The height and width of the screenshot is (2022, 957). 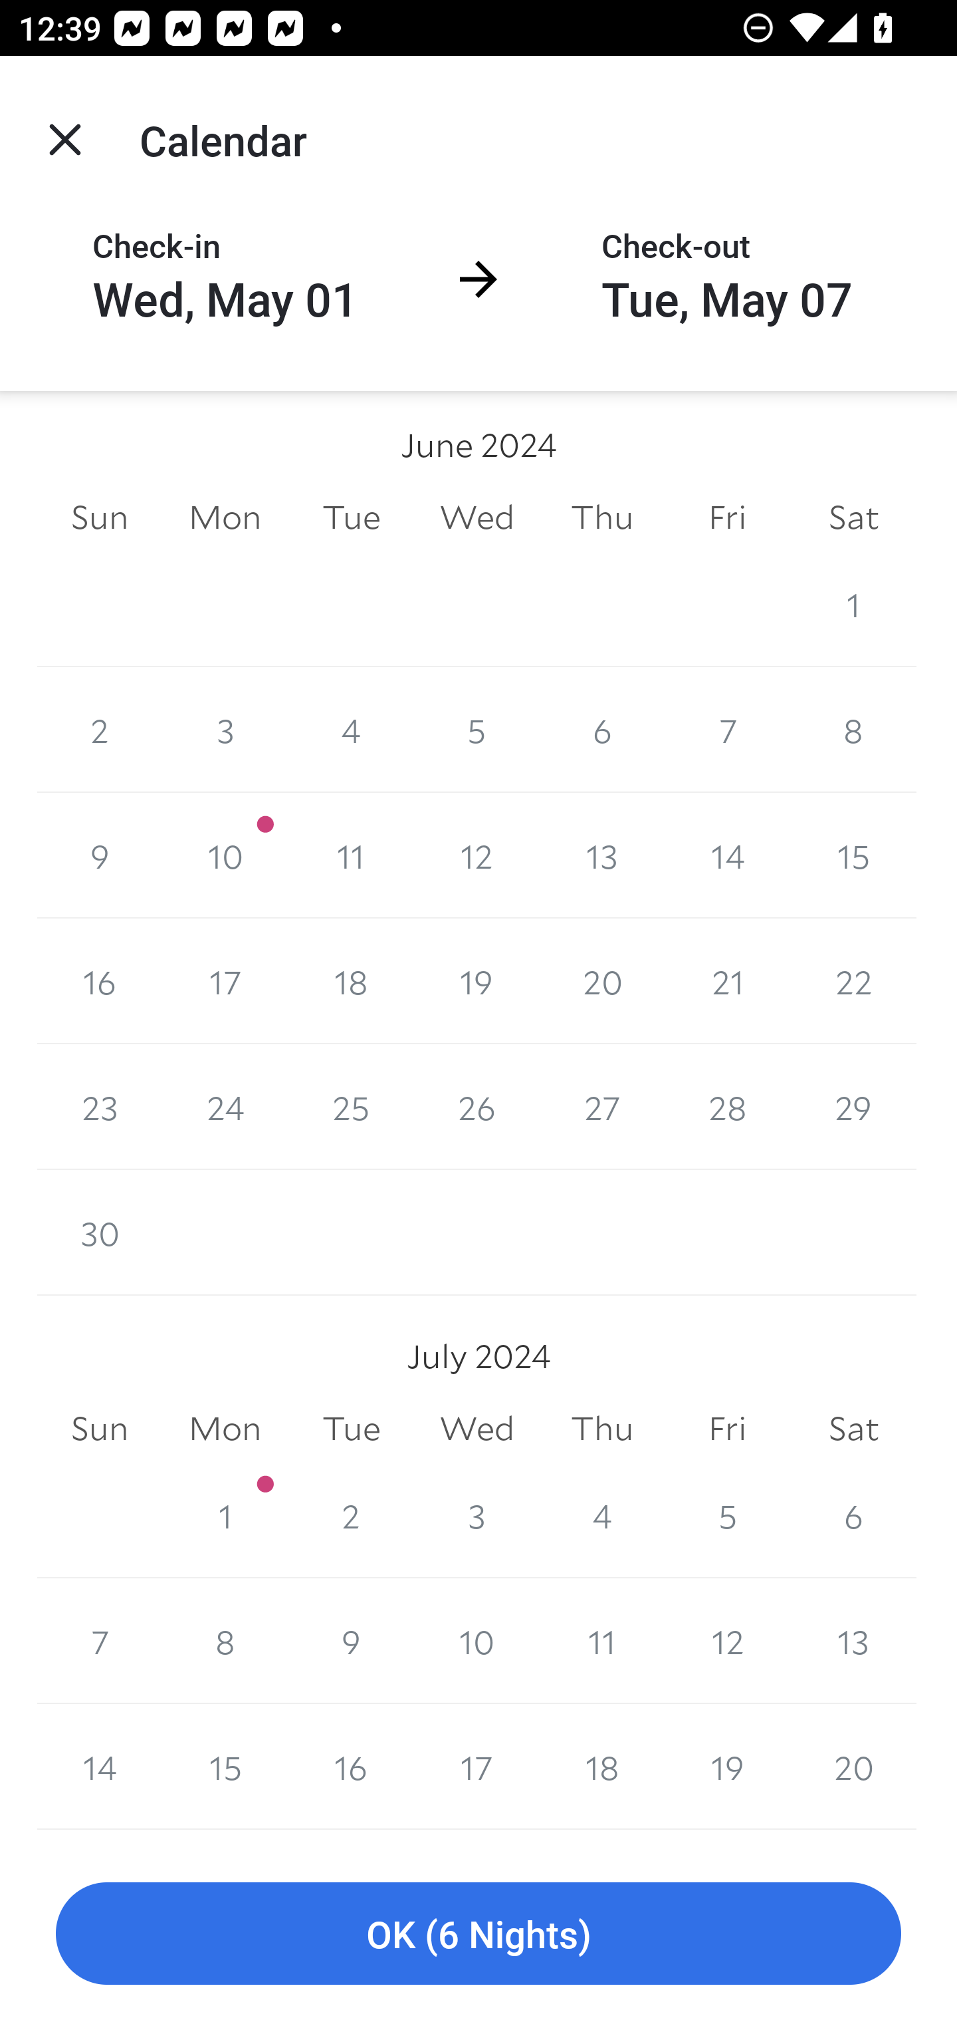 I want to click on Thu, so click(x=602, y=517).